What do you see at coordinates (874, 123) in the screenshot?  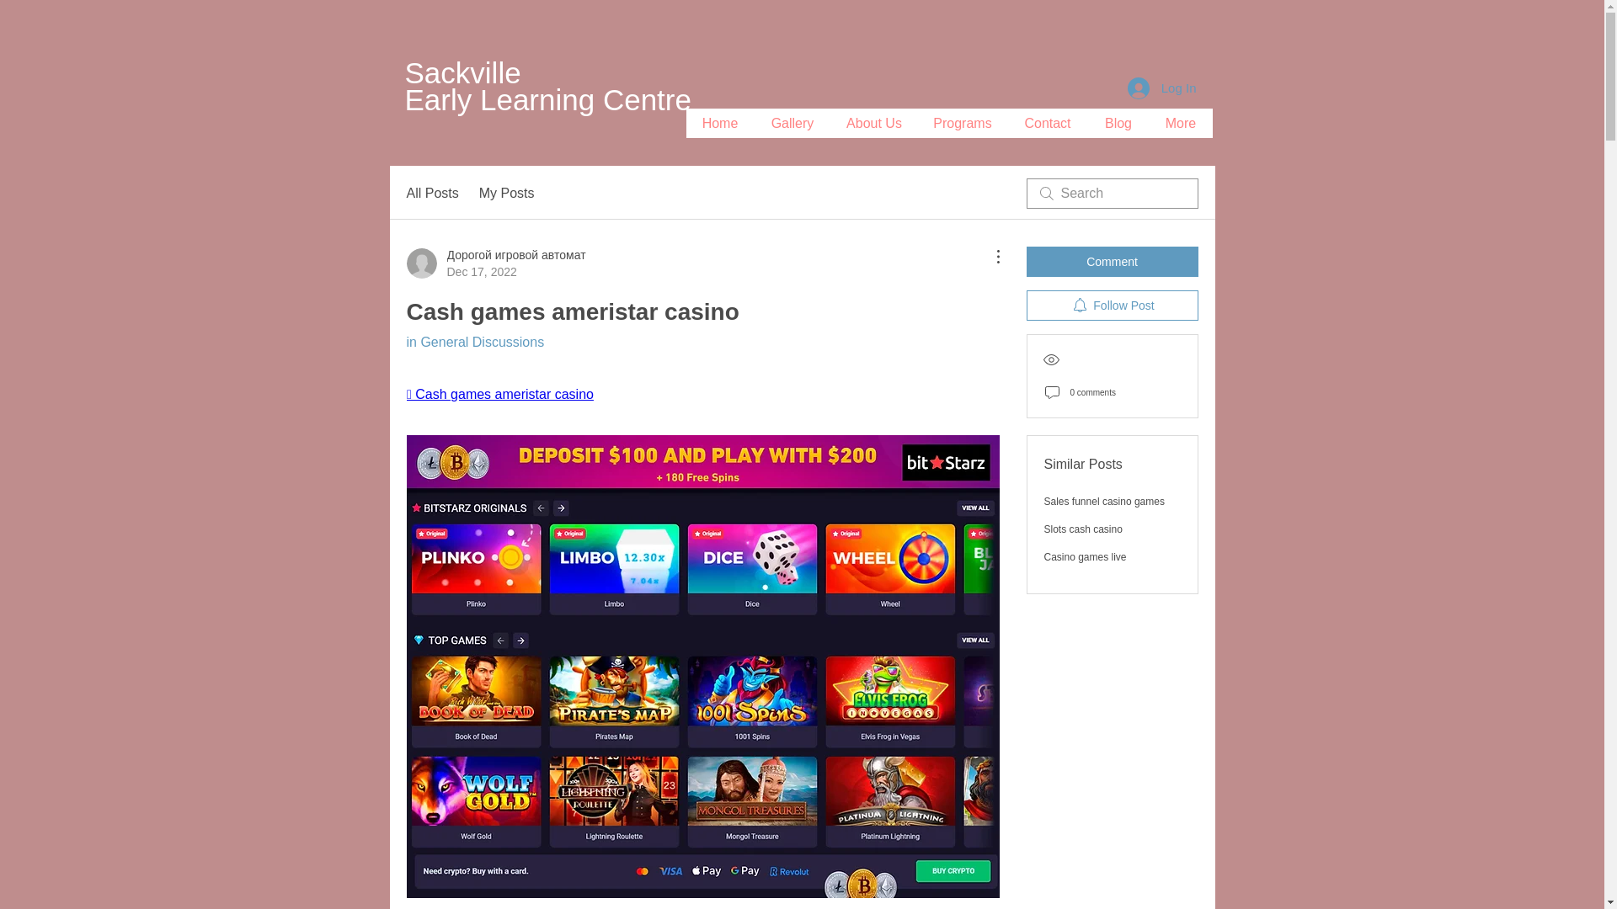 I see `About Us` at bounding box center [874, 123].